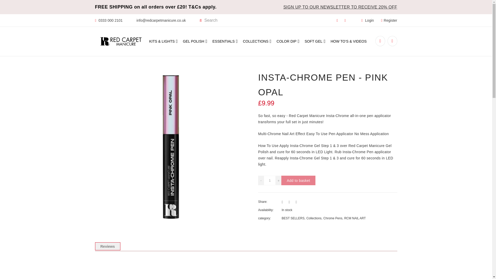  What do you see at coordinates (195, 41) in the screenshot?
I see `GEL POLISH` at bounding box center [195, 41].